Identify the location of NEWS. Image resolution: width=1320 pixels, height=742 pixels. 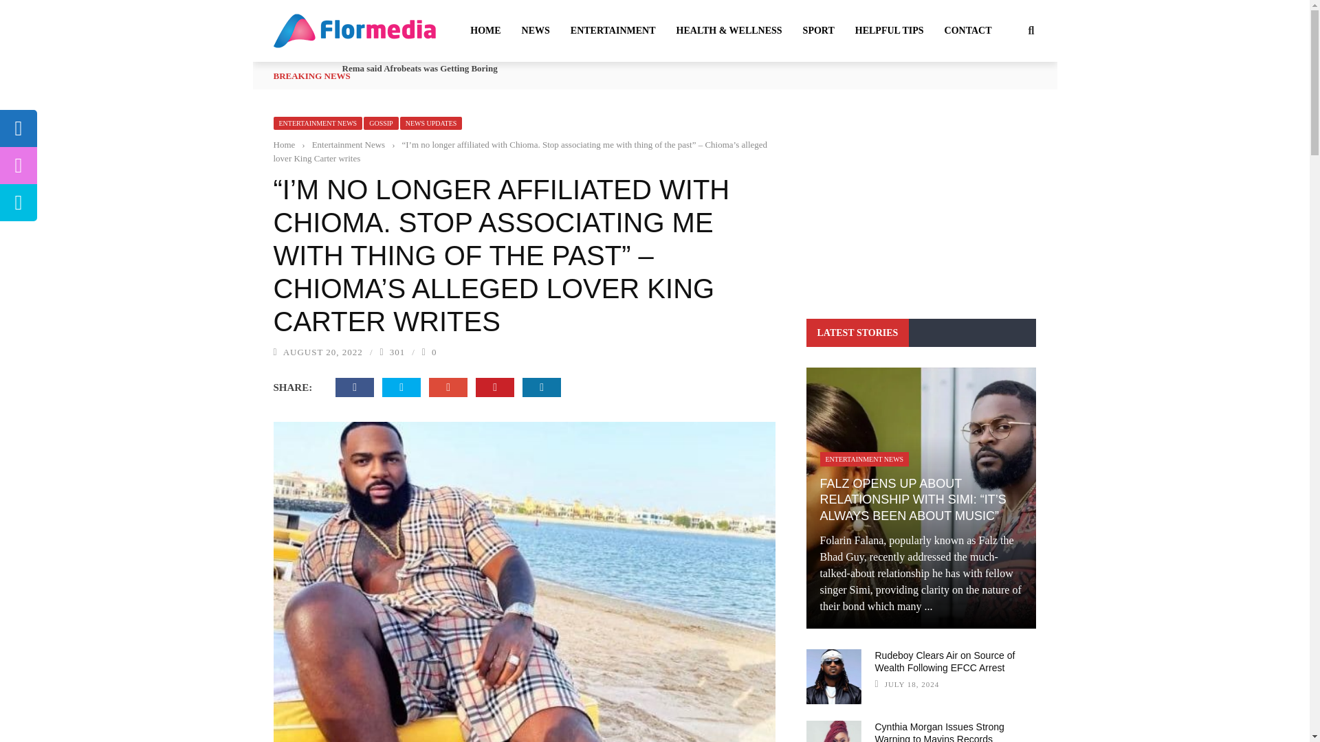
(536, 30).